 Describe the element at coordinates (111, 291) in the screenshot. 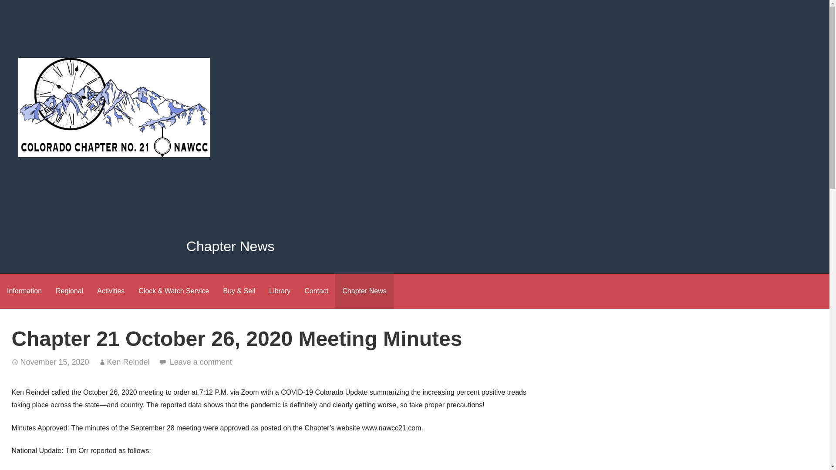

I see `Activities` at that location.